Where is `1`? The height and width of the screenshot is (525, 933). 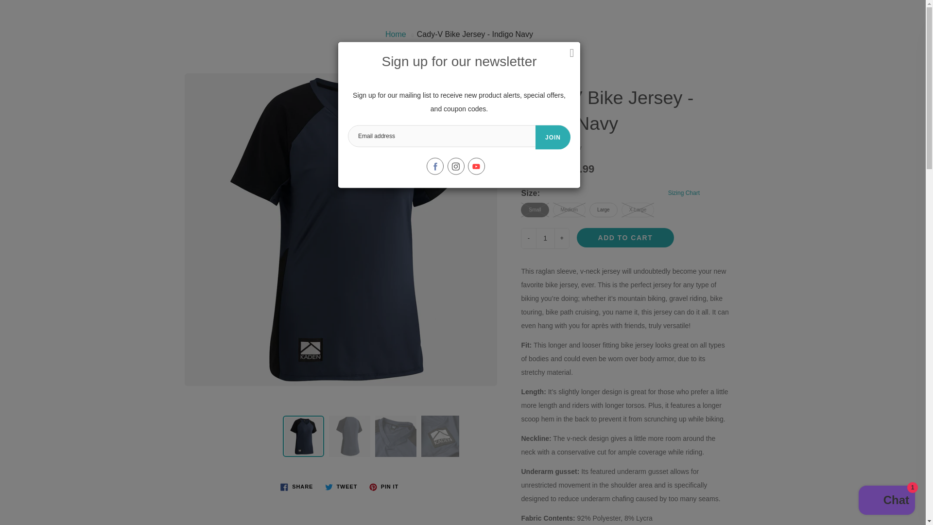 1 is located at coordinates (545, 238).